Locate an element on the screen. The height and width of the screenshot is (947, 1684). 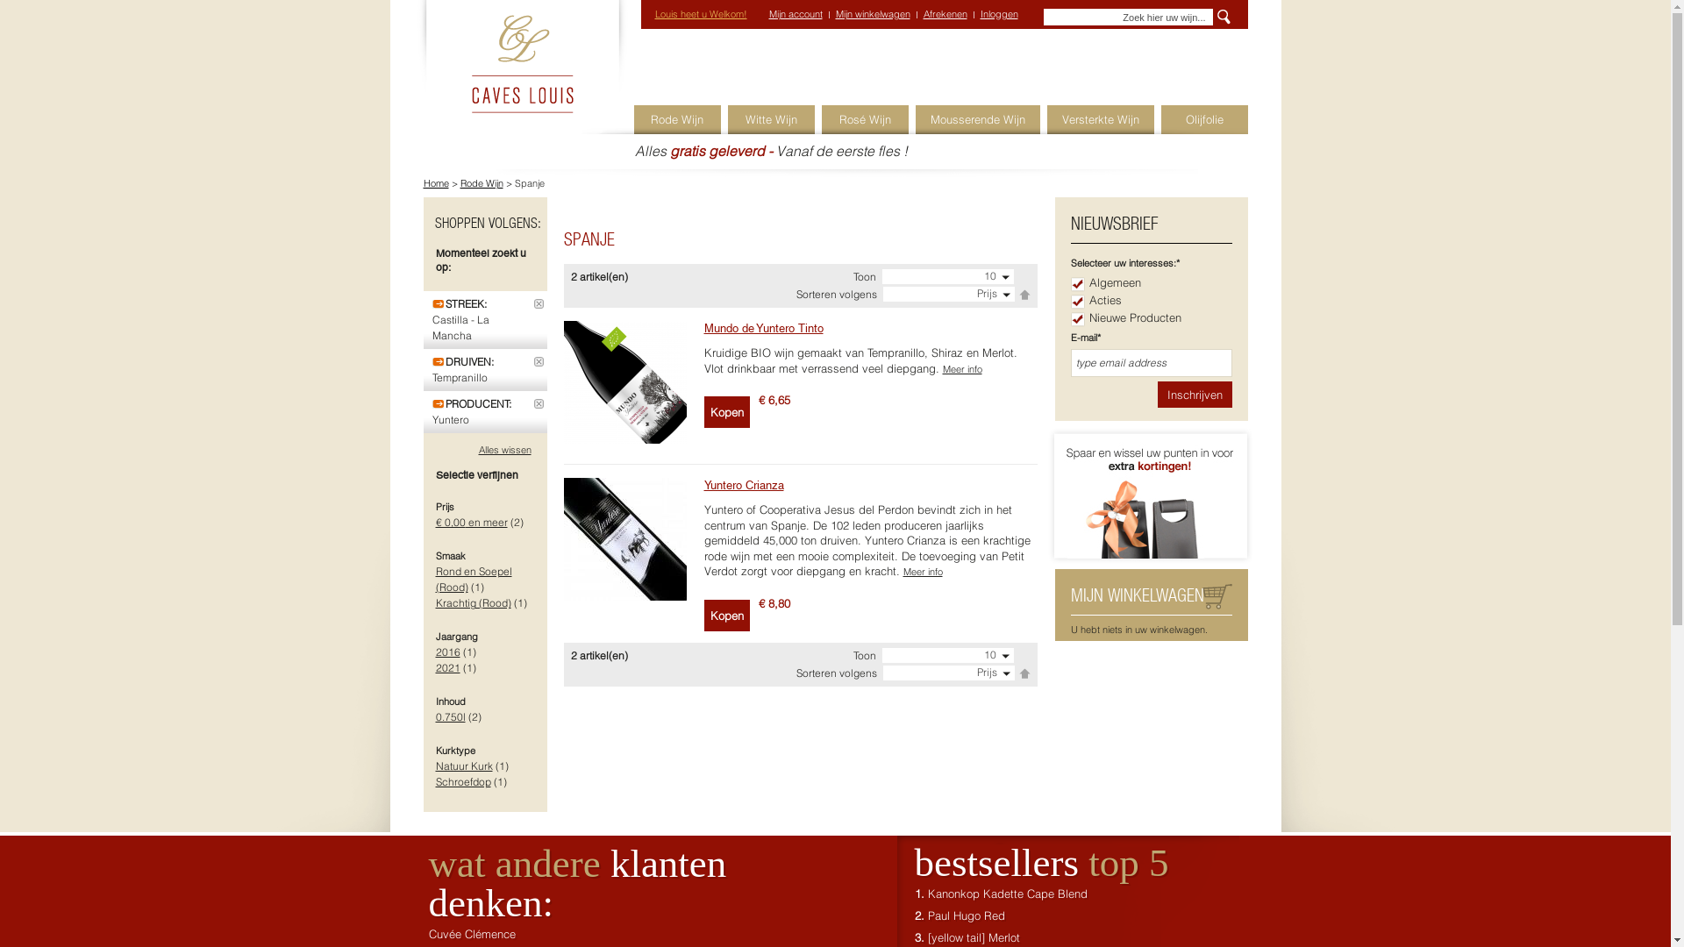
[yellow tail] Merlot is located at coordinates (974, 937).